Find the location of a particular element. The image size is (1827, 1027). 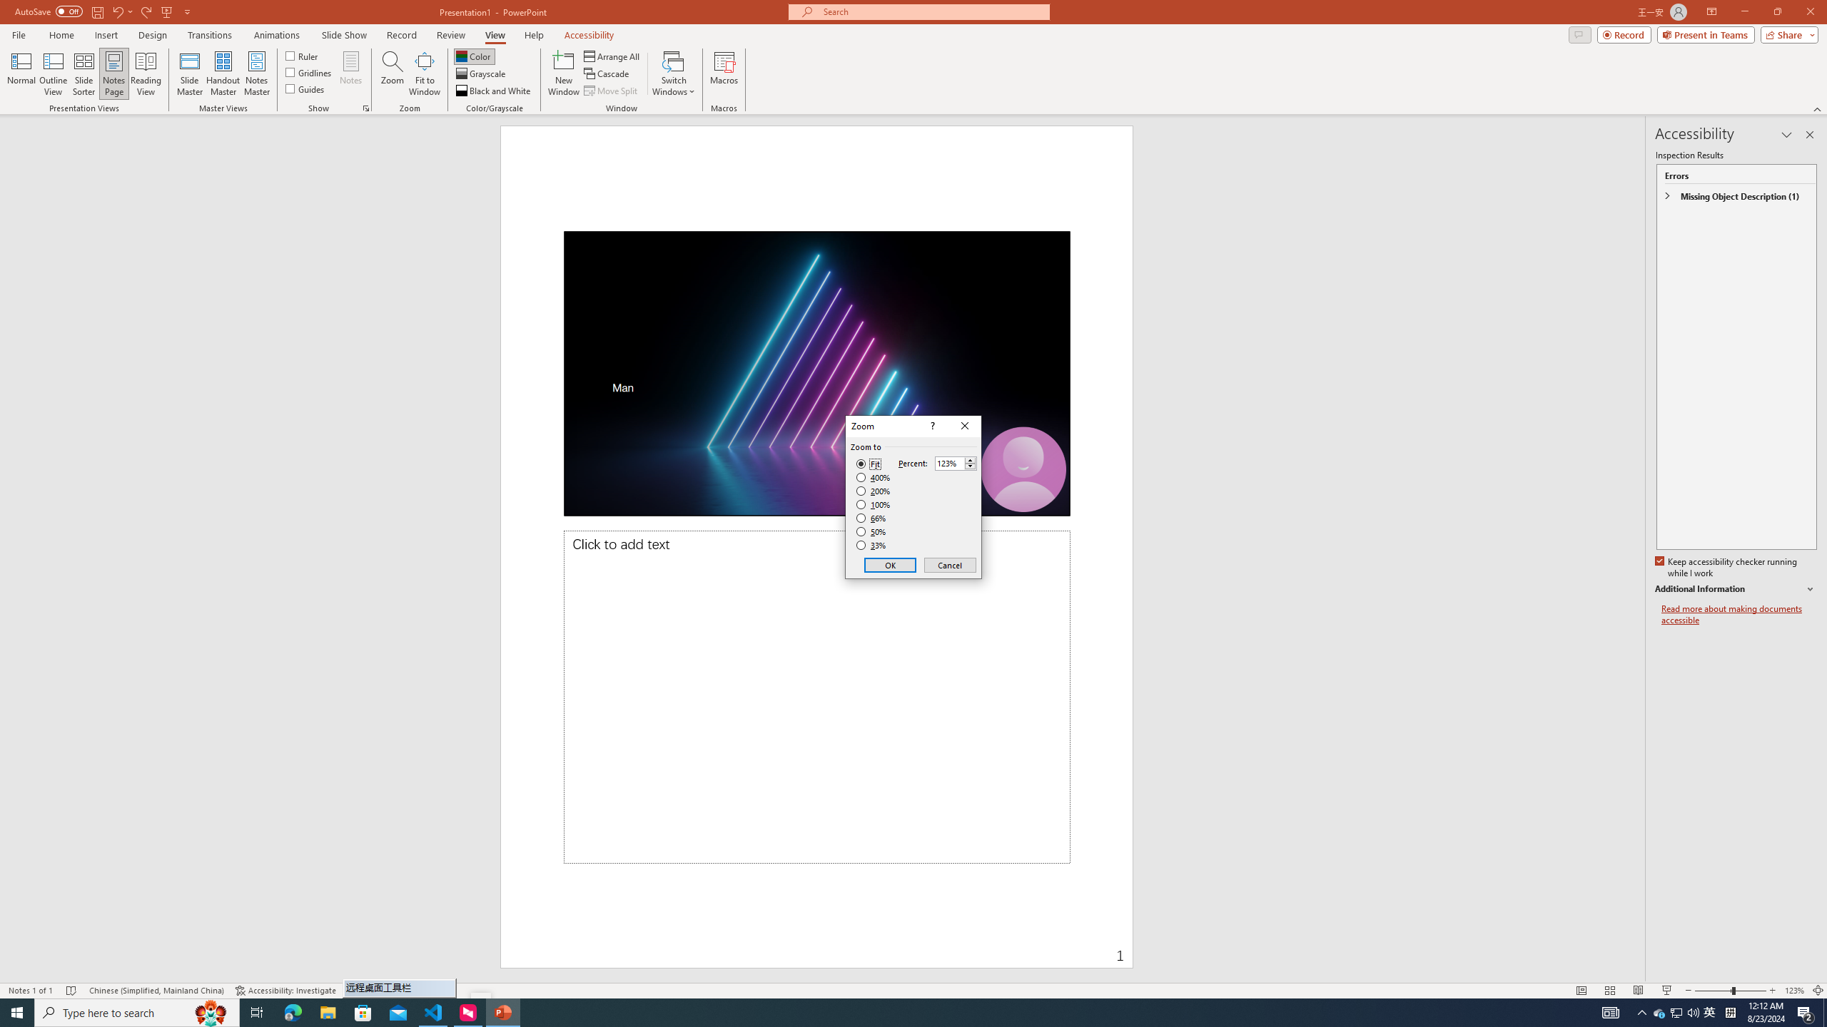

Context help is located at coordinates (931, 426).